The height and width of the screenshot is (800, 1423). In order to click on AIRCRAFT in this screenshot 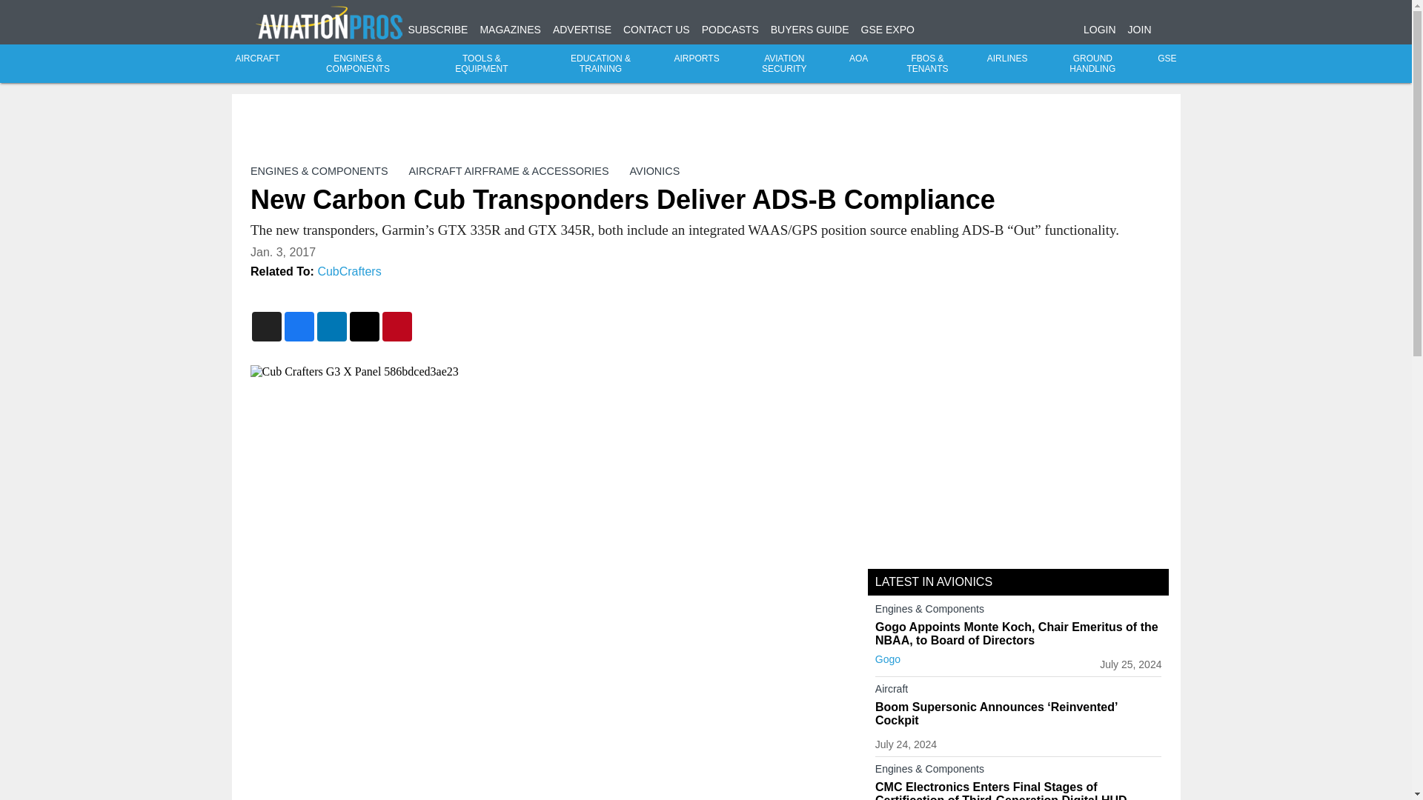, I will do `click(258, 59)`.